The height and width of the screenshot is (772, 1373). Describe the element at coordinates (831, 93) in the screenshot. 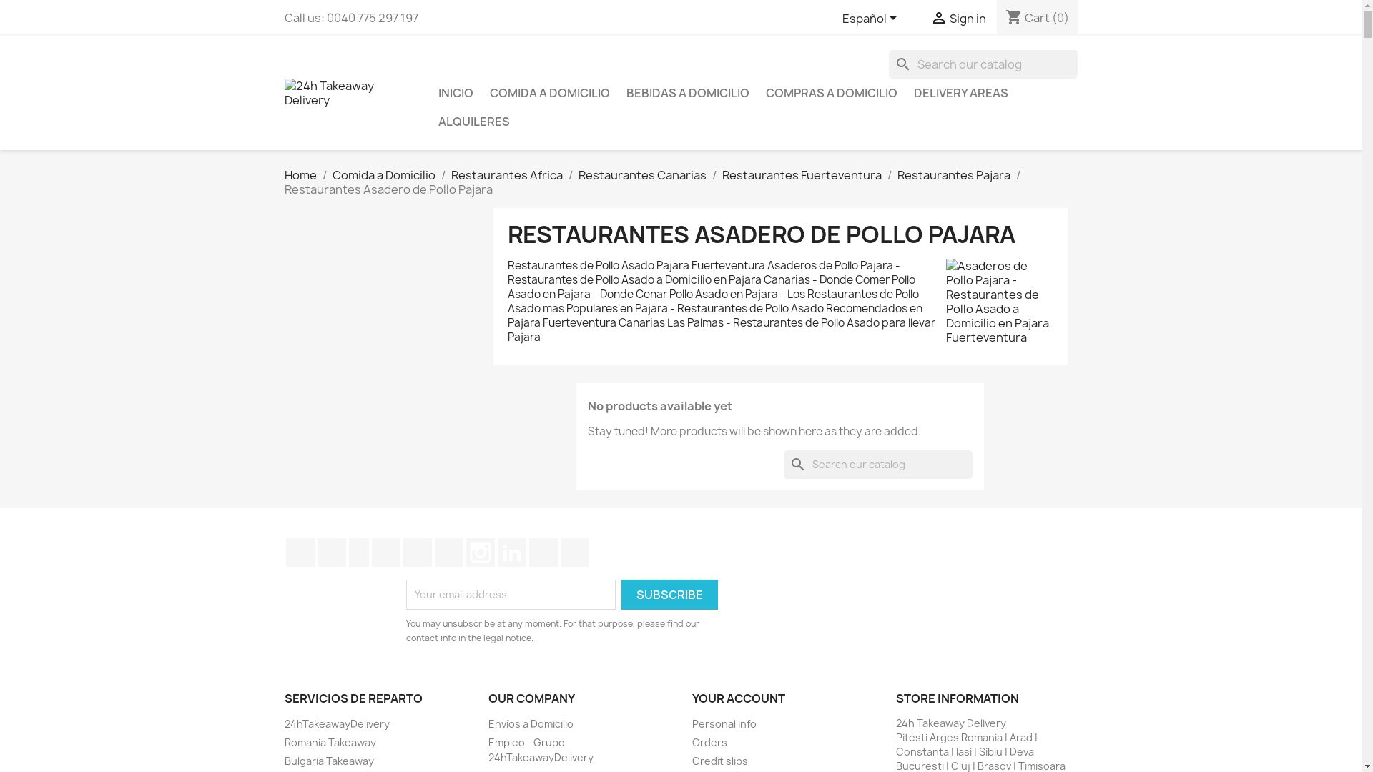

I see `COMPRAS A DOMICILIO` at that location.